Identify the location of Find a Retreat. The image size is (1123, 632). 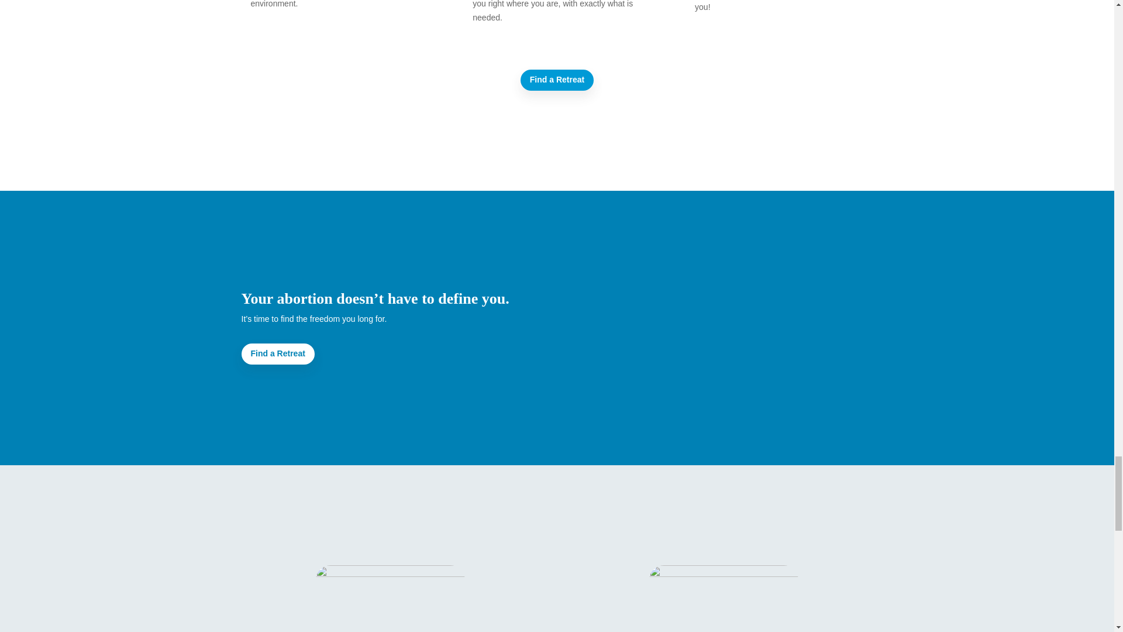
(557, 80).